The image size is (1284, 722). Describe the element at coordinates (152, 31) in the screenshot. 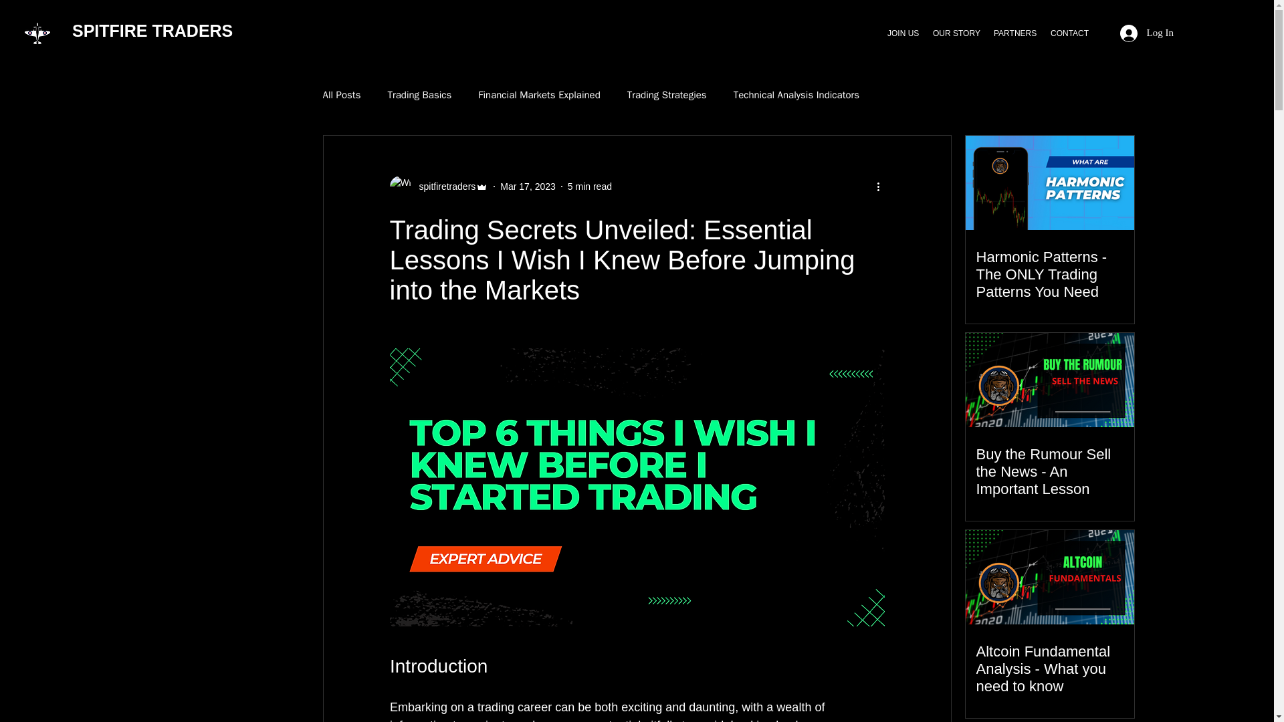

I see `SPITFIRE TRADERS` at that location.